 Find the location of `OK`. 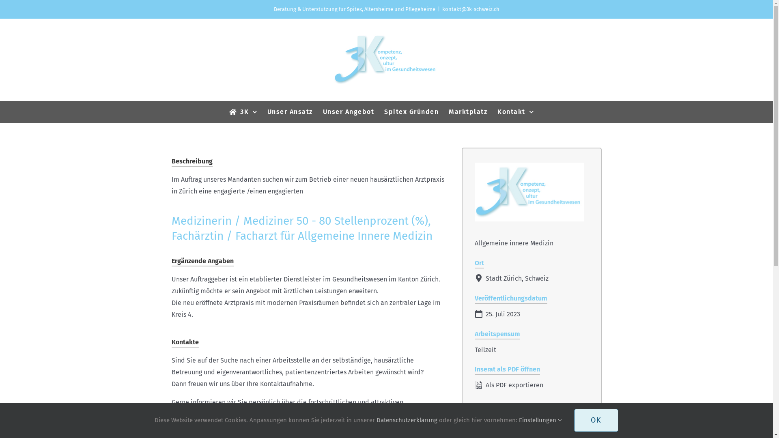

OK is located at coordinates (596, 420).